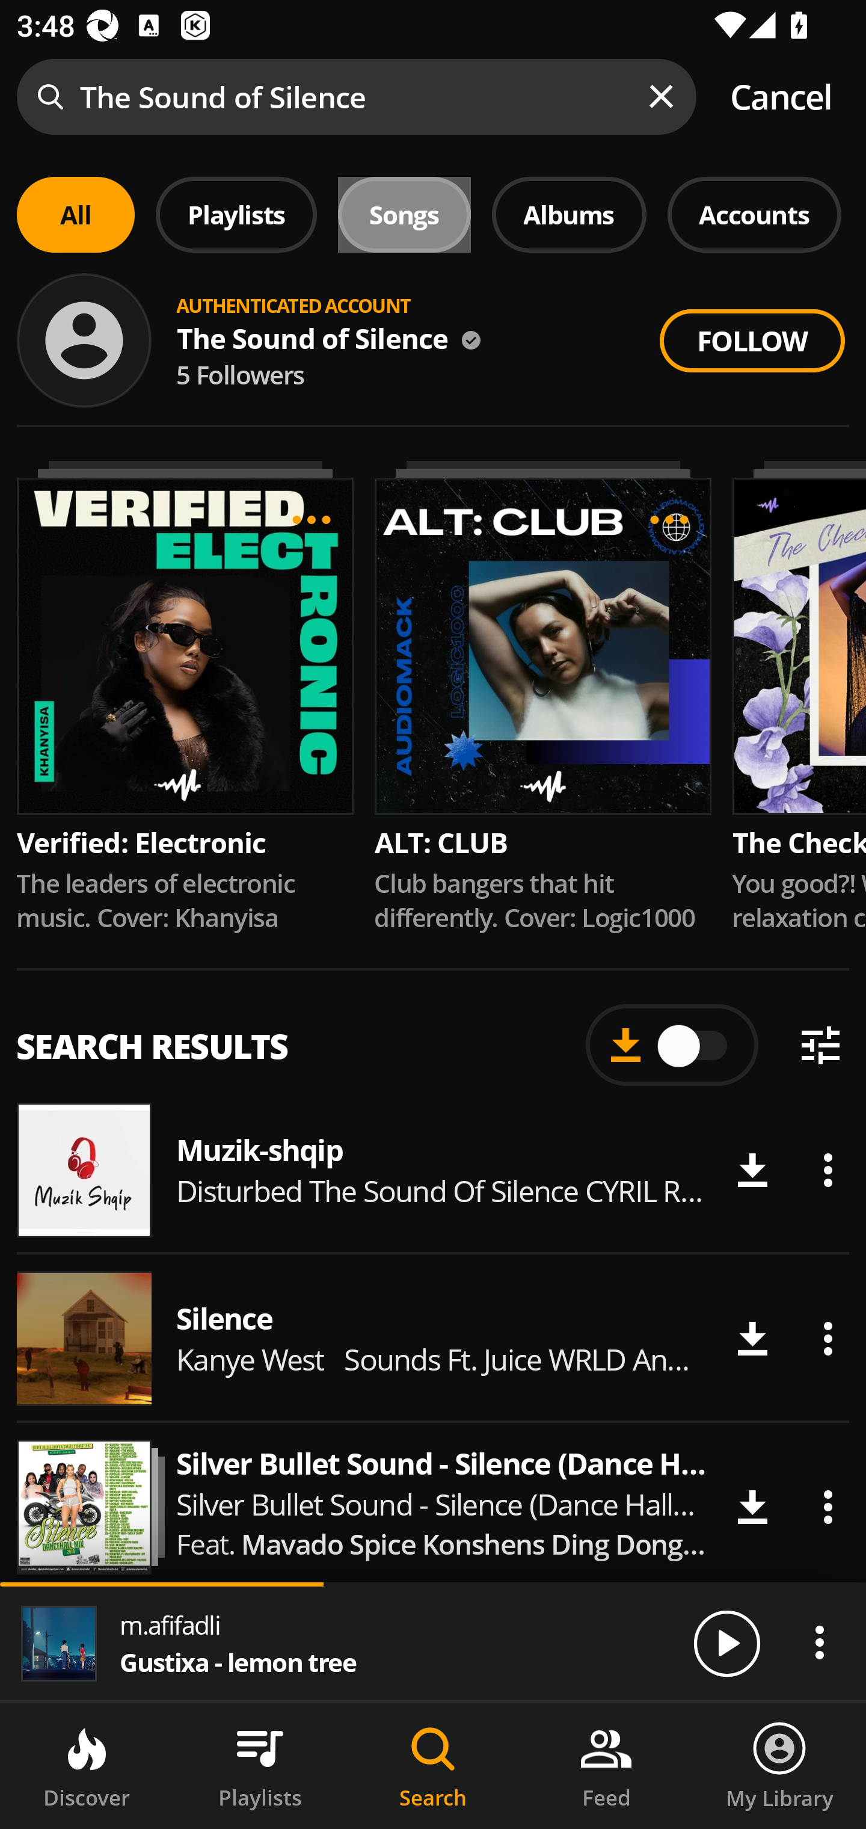 The image size is (866, 1829). Describe the element at coordinates (819, 1642) in the screenshot. I see `Actions` at that location.